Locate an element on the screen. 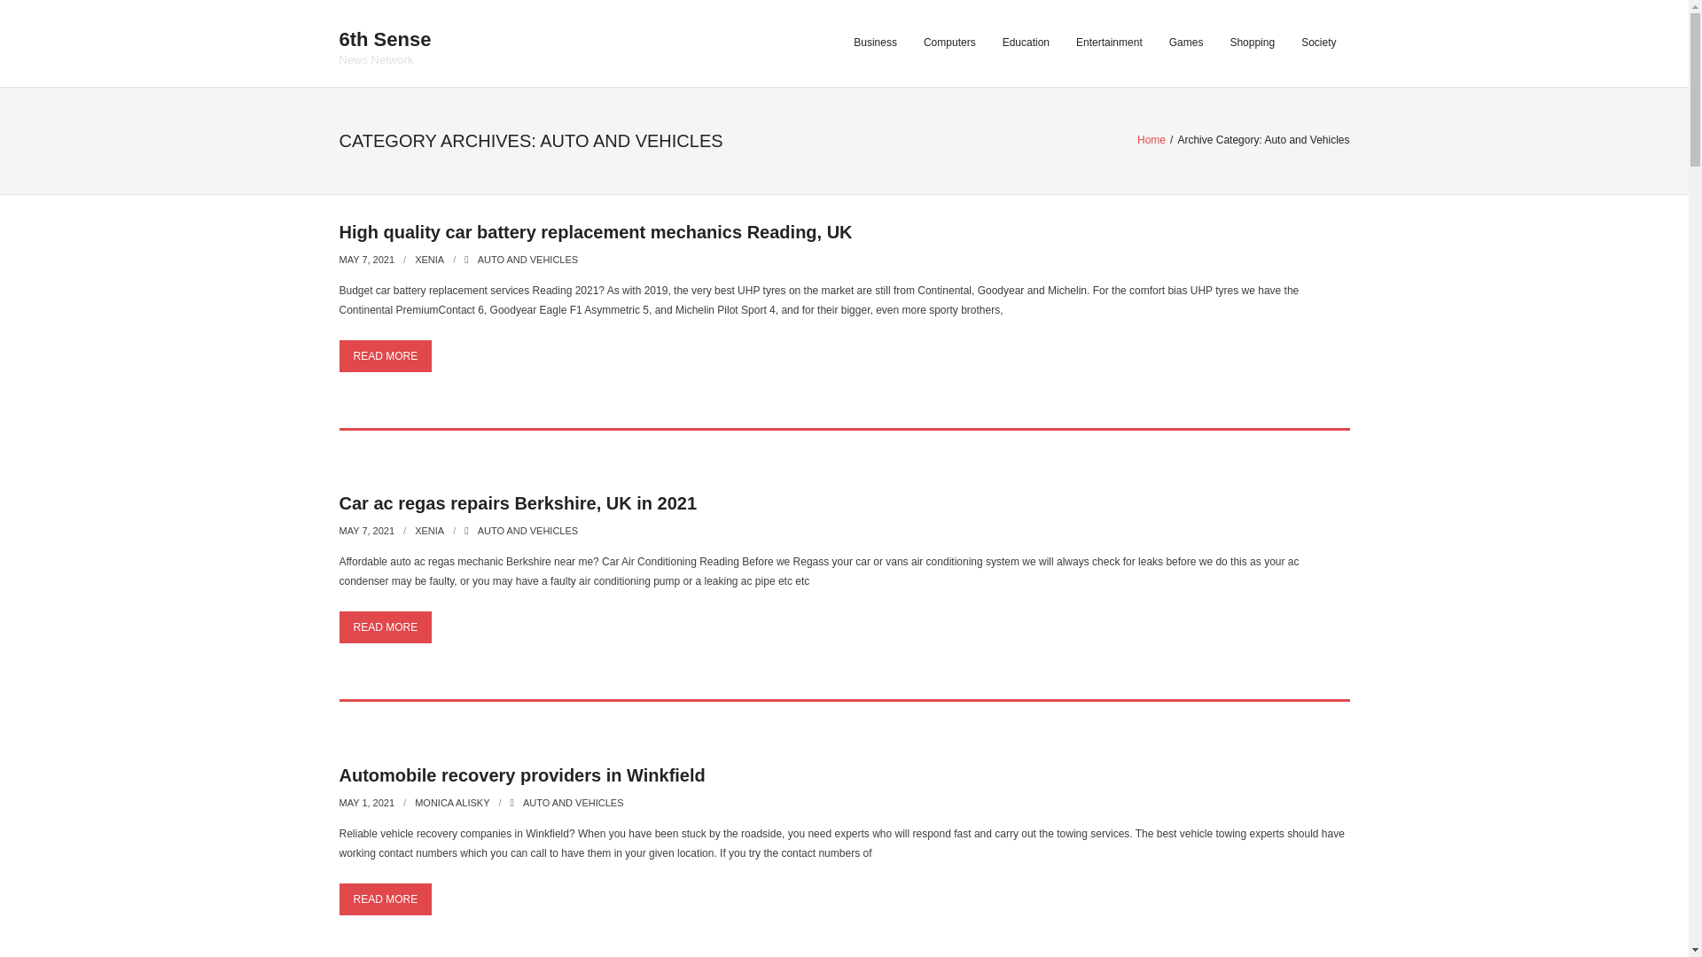 The image size is (1702, 957). View all posts by Monica Alisky is located at coordinates (452, 802).